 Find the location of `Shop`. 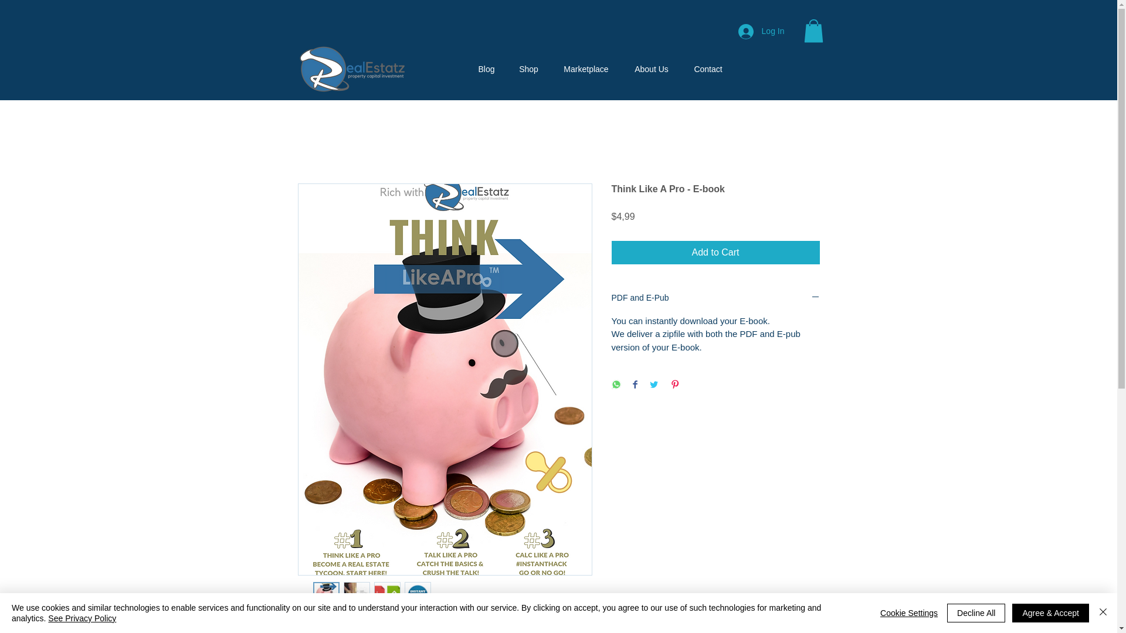

Shop is located at coordinates (528, 69).